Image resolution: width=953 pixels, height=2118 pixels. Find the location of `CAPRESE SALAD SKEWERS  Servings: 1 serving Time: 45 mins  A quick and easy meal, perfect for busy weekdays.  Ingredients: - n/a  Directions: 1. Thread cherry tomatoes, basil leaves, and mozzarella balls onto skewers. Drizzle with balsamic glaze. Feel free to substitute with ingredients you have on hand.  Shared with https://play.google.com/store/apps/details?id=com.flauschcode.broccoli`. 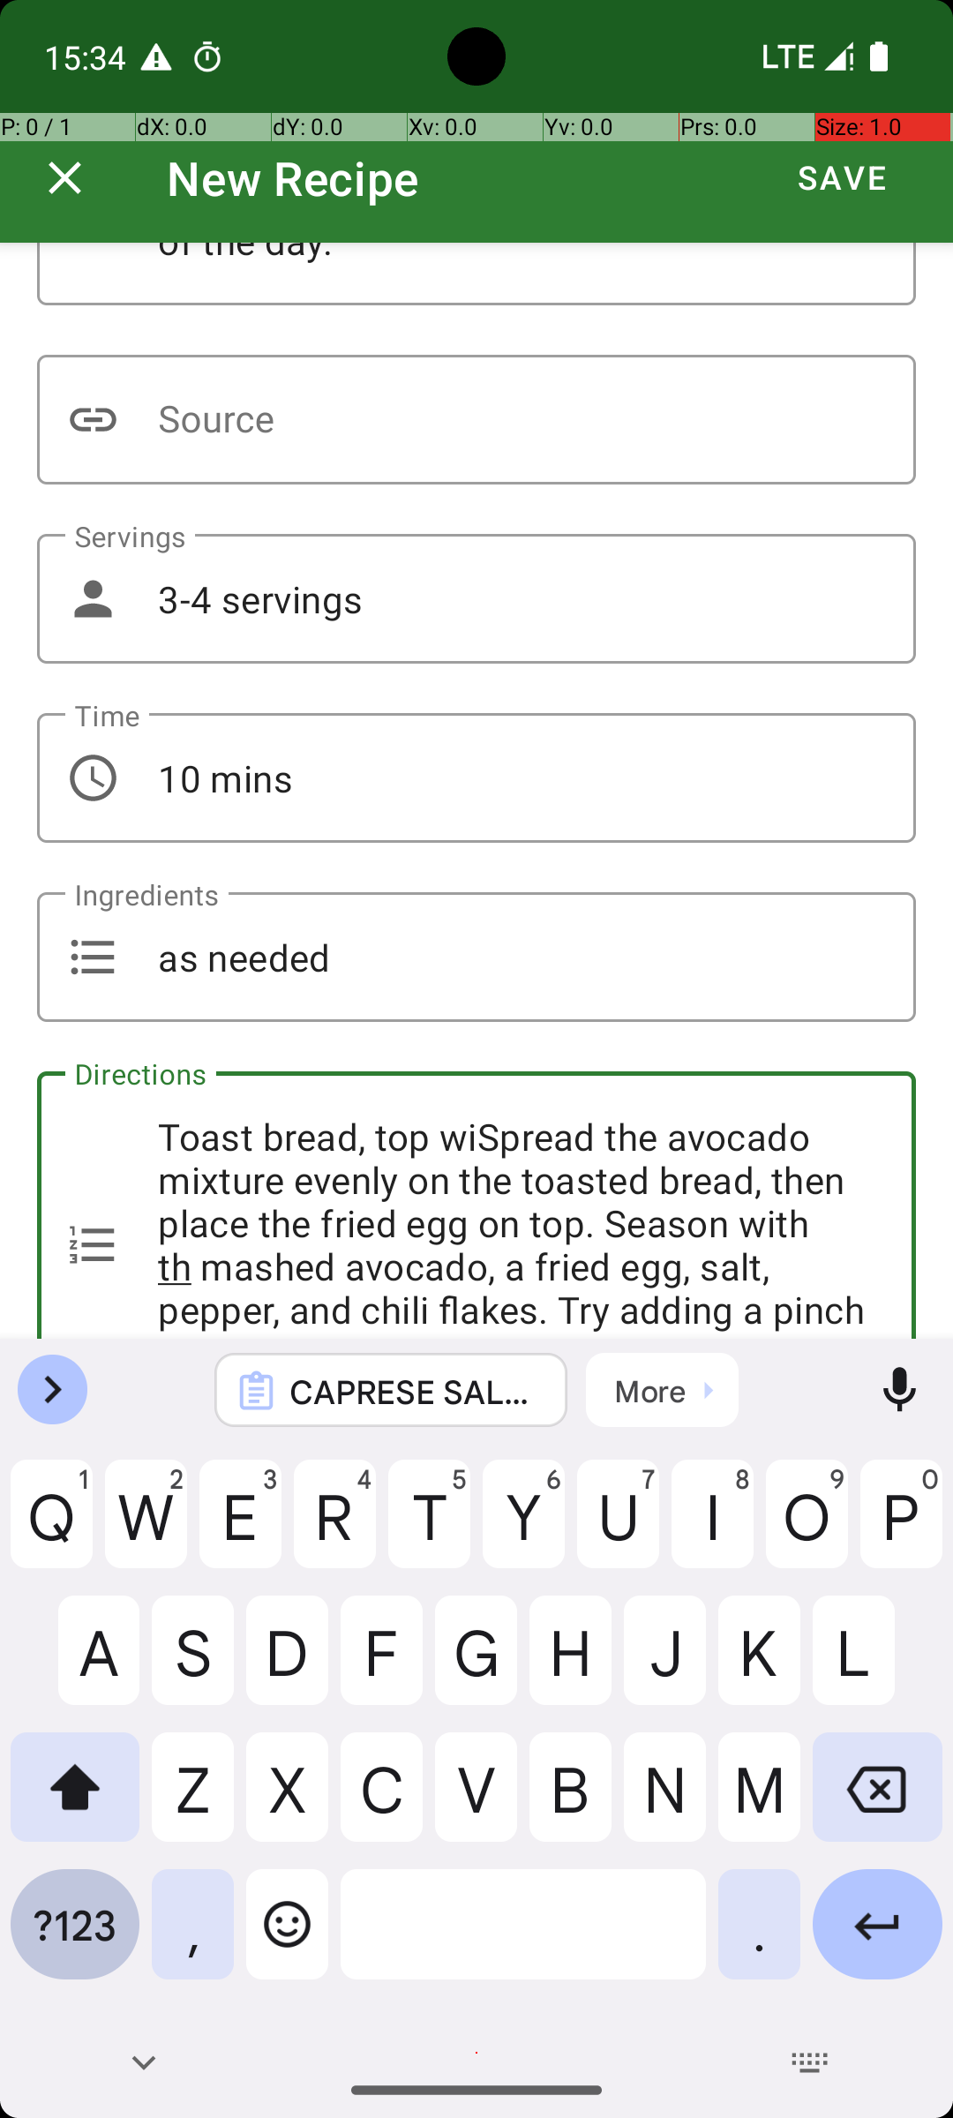

CAPRESE SALAD SKEWERS  Servings: 1 serving Time: 45 mins  A quick and easy meal, perfect for busy weekdays.  Ingredients: - n/a  Directions: 1. Thread cherry tomatoes, basil leaves, and mozzarella balls onto skewers. Drizzle with balsamic glaze. Feel free to substitute with ingredients you have on hand.  Shared with https://play.google.com/store/apps/details?id=com.flauschcode.broccoli is located at coordinates (415, 1391).